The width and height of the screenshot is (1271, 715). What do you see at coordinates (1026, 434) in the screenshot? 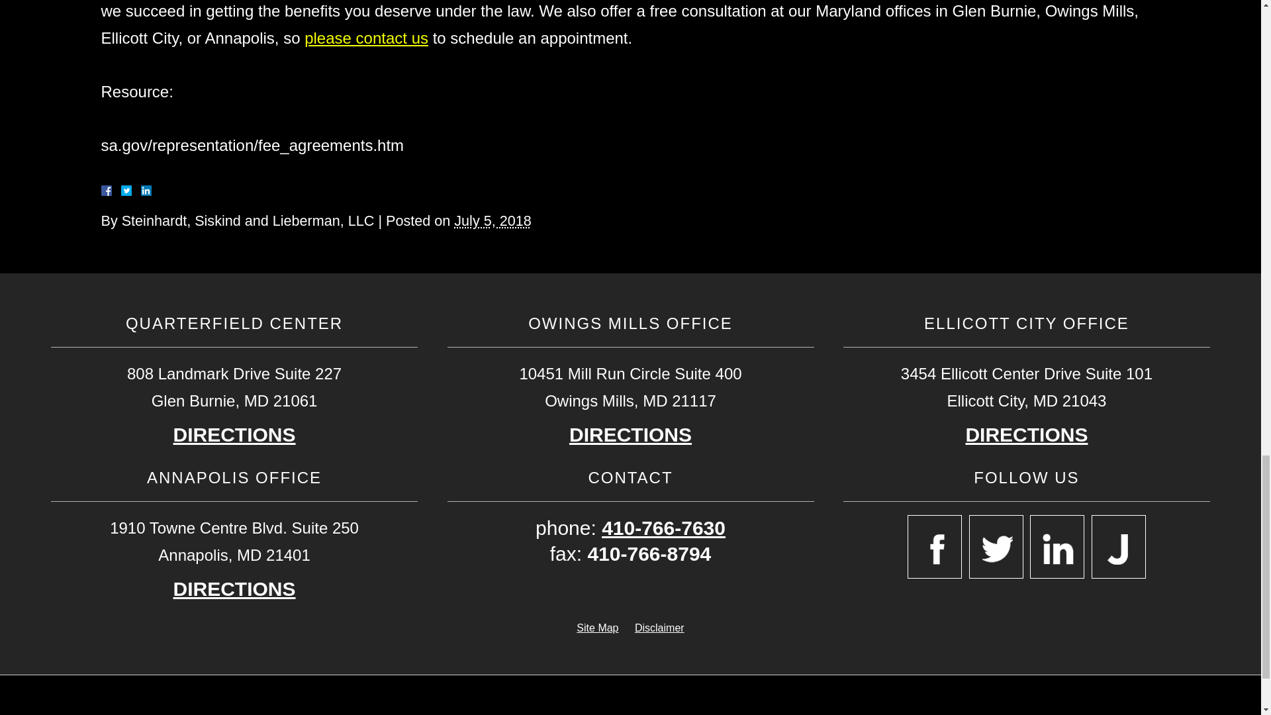
I see `Open Google Map In New Window` at bounding box center [1026, 434].